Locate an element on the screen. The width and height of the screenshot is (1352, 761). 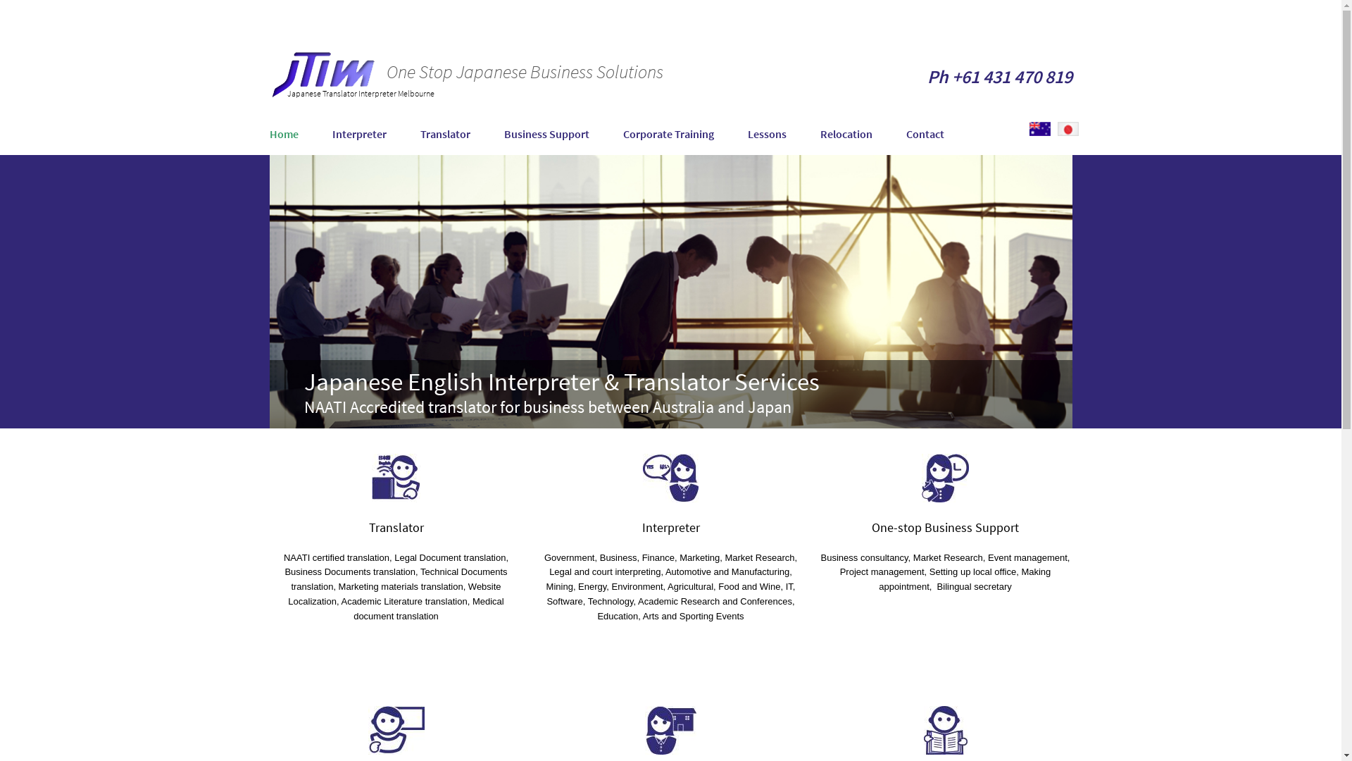
Translator is located at coordinates (396, 527).